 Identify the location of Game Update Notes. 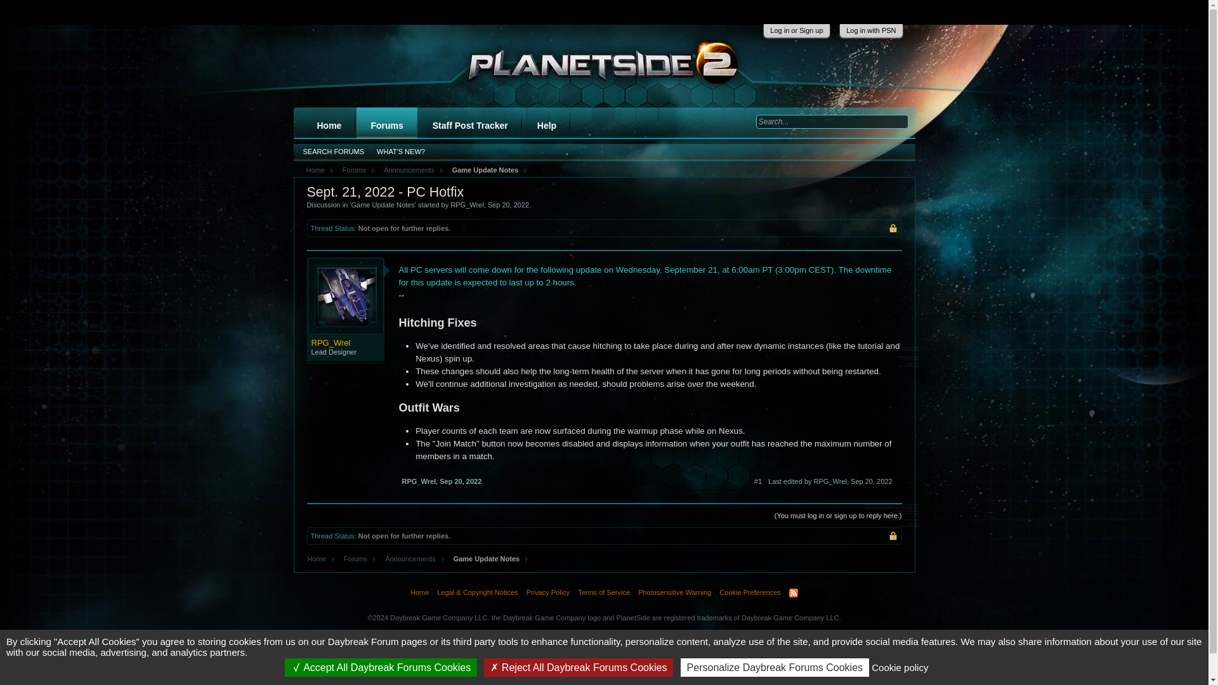
(483, 169).